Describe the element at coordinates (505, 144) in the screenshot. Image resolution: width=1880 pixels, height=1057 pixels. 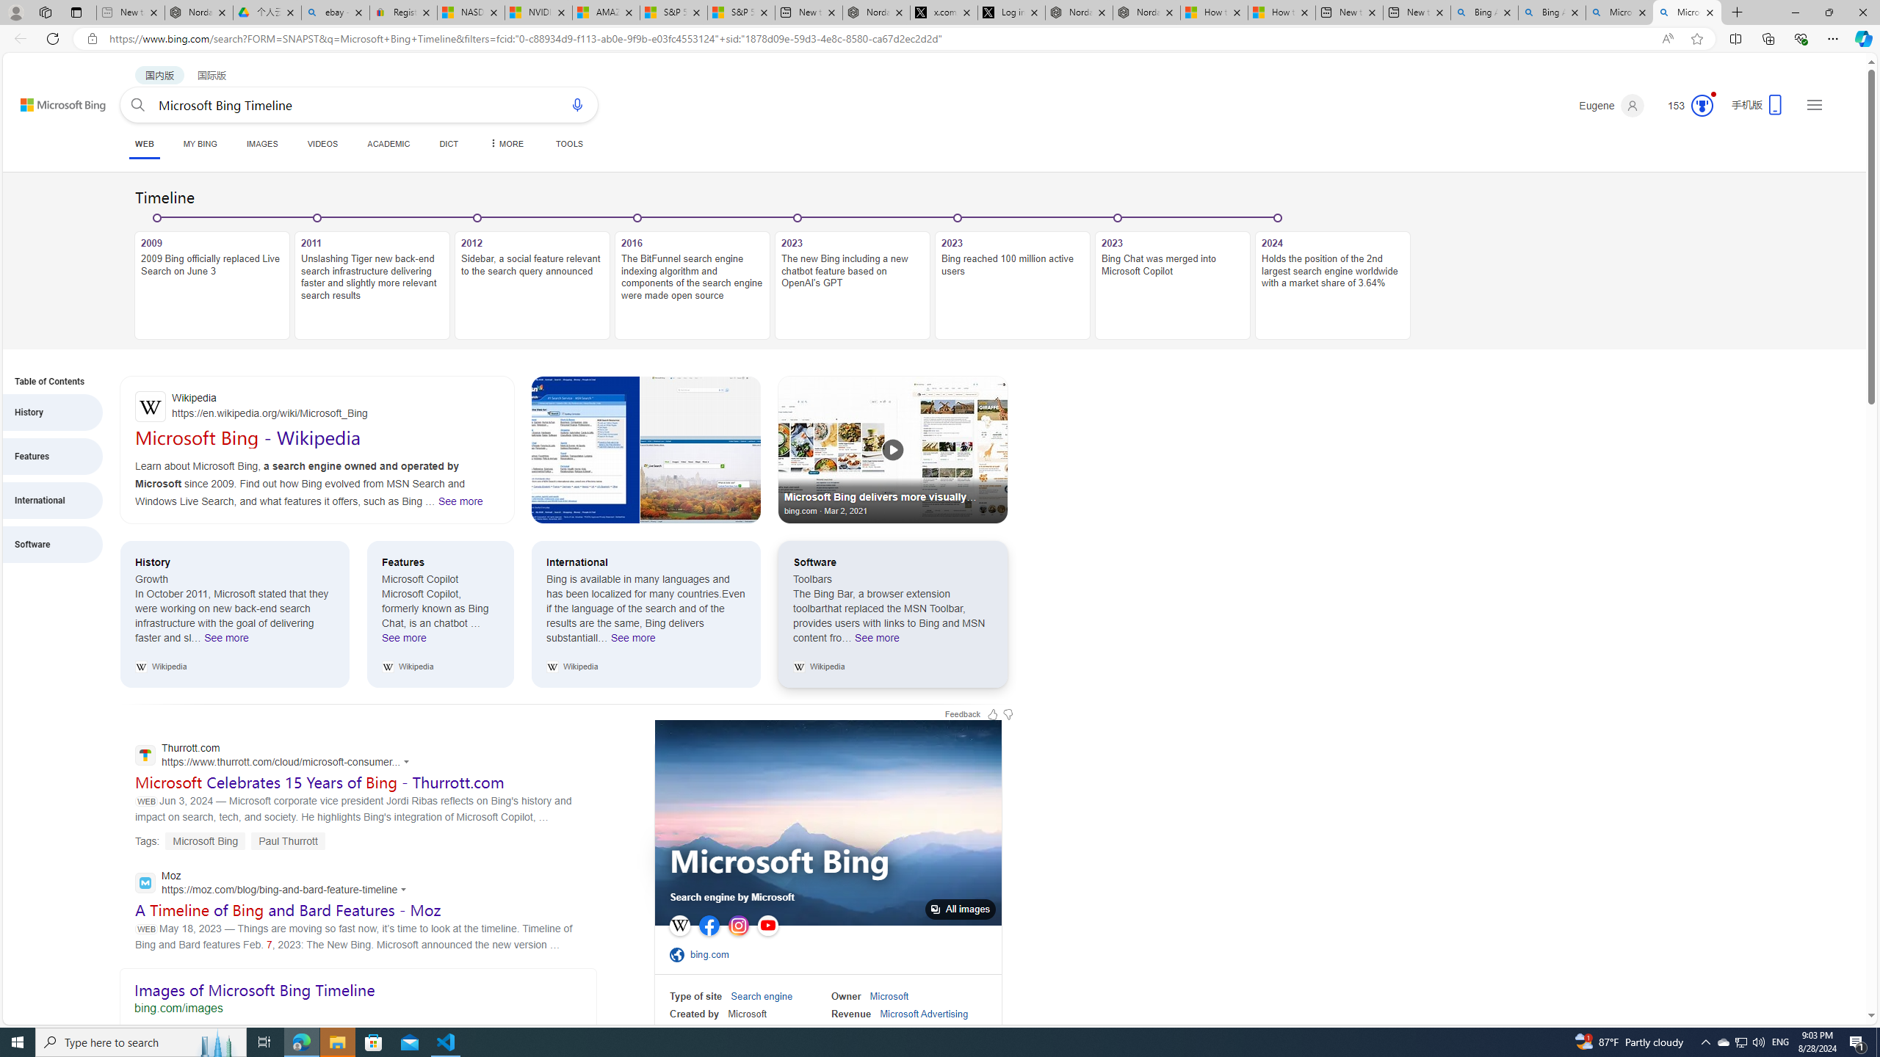
I see `MORE` at that location.